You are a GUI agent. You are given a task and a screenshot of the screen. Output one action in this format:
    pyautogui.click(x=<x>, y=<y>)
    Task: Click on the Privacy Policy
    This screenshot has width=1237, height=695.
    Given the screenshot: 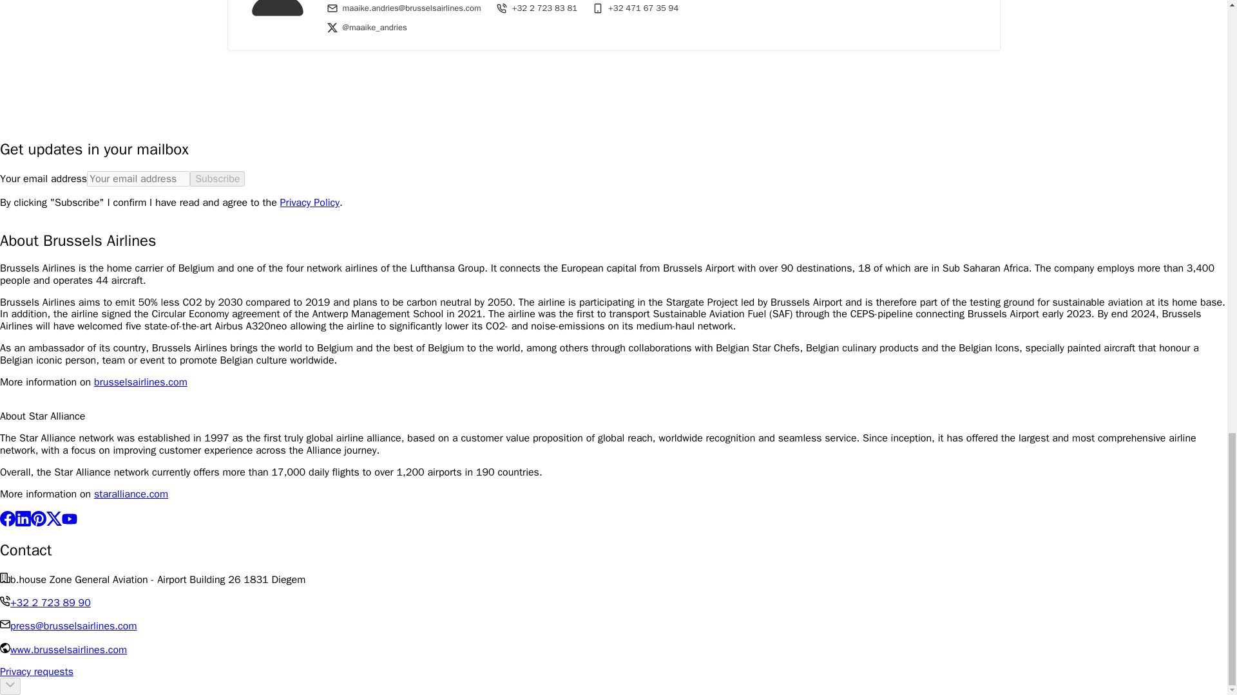 What is the action you would take?
    pyautogui.click(x=309, y=202)
    